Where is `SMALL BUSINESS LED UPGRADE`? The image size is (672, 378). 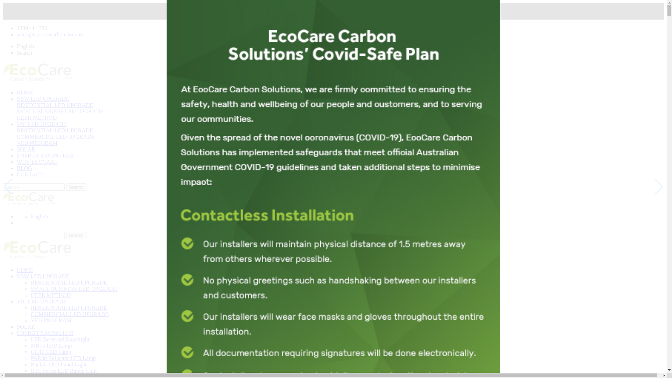 SMALL BUSINESS LED UPGRADE is located at coordinates (74, 289).